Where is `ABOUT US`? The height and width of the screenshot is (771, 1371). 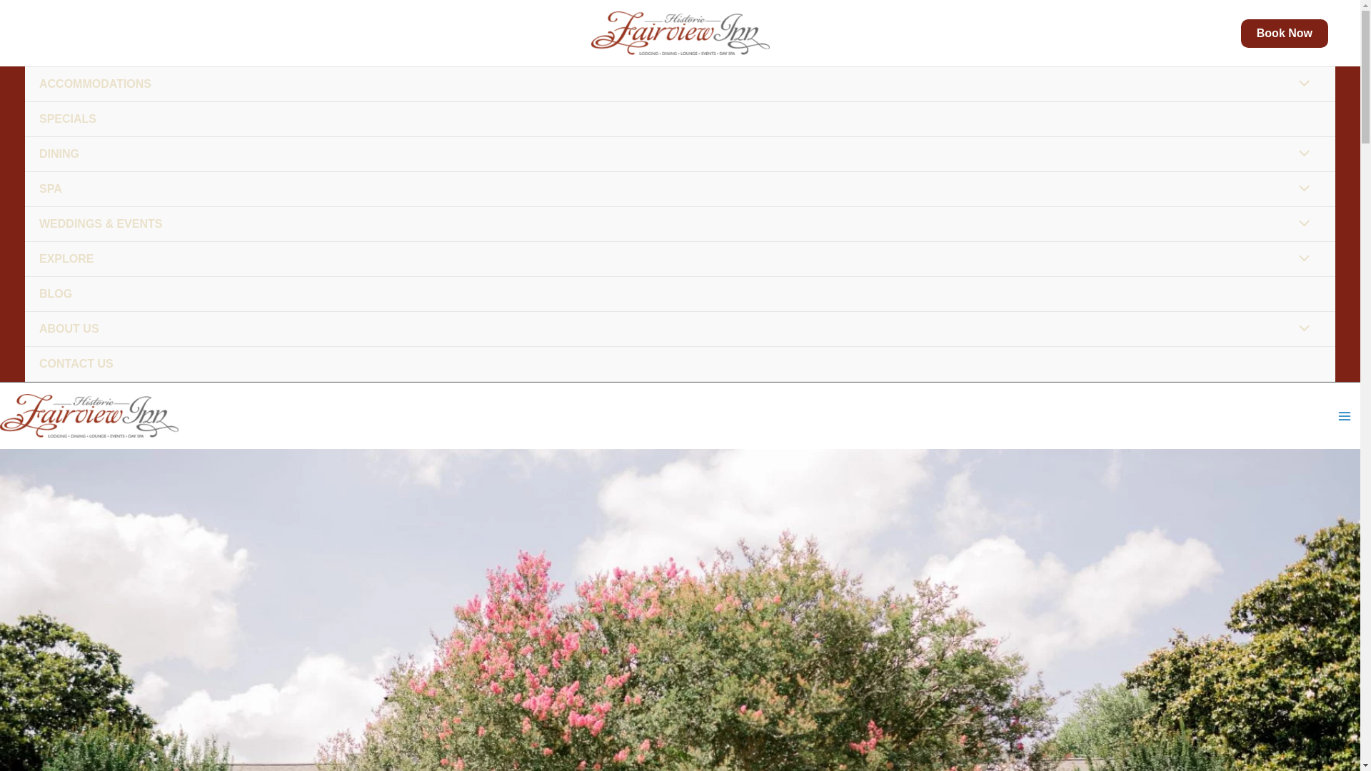 ABOUT US is located at coordinates (680, 330).